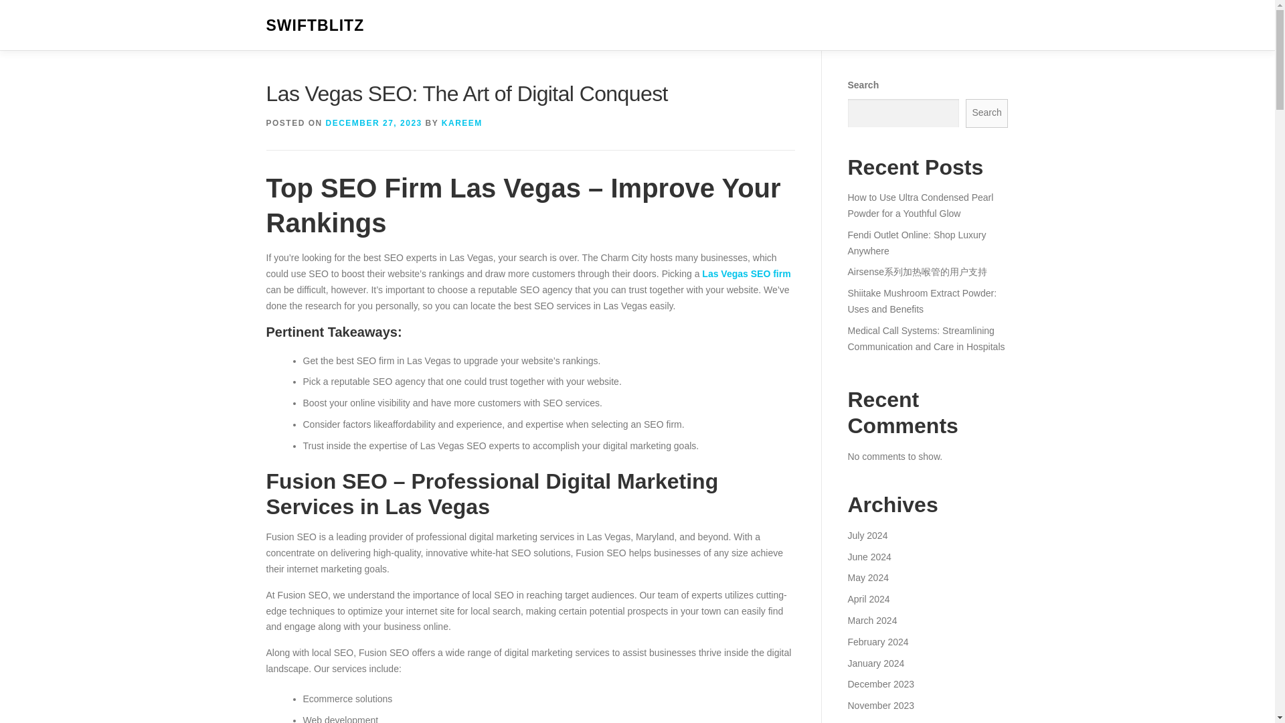 The image size is (1285, 723). I want to click on SWIFTBLITZ, so click(315, 25).